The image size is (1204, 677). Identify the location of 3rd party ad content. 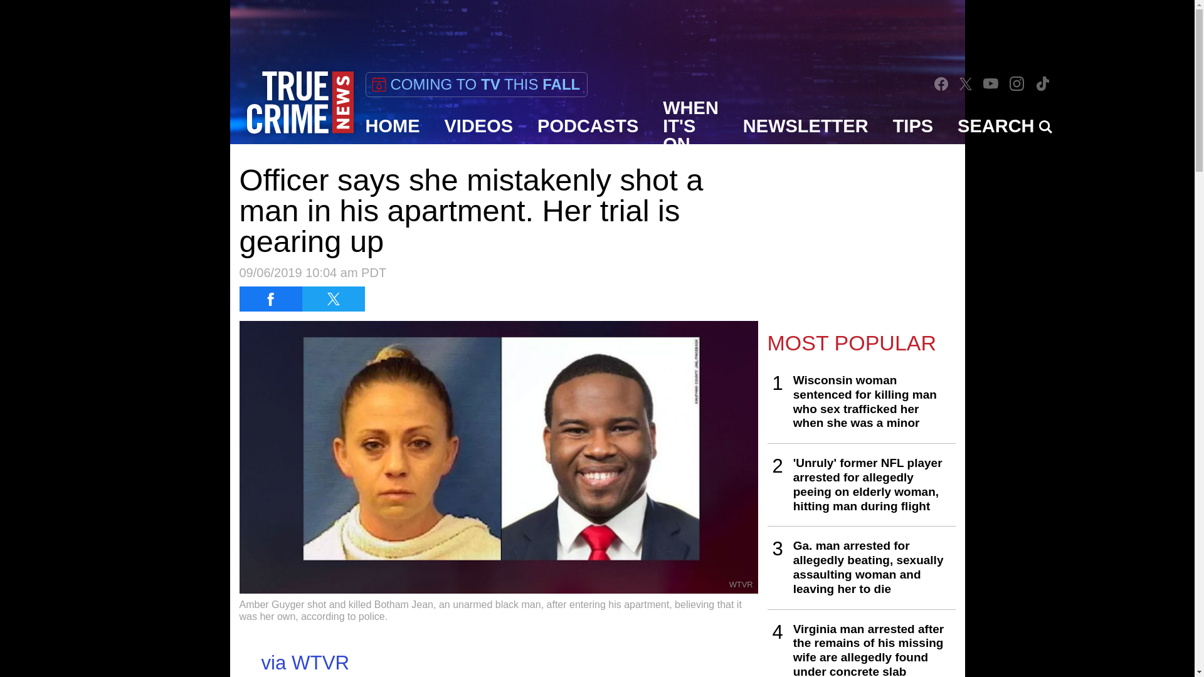
(862, 233).